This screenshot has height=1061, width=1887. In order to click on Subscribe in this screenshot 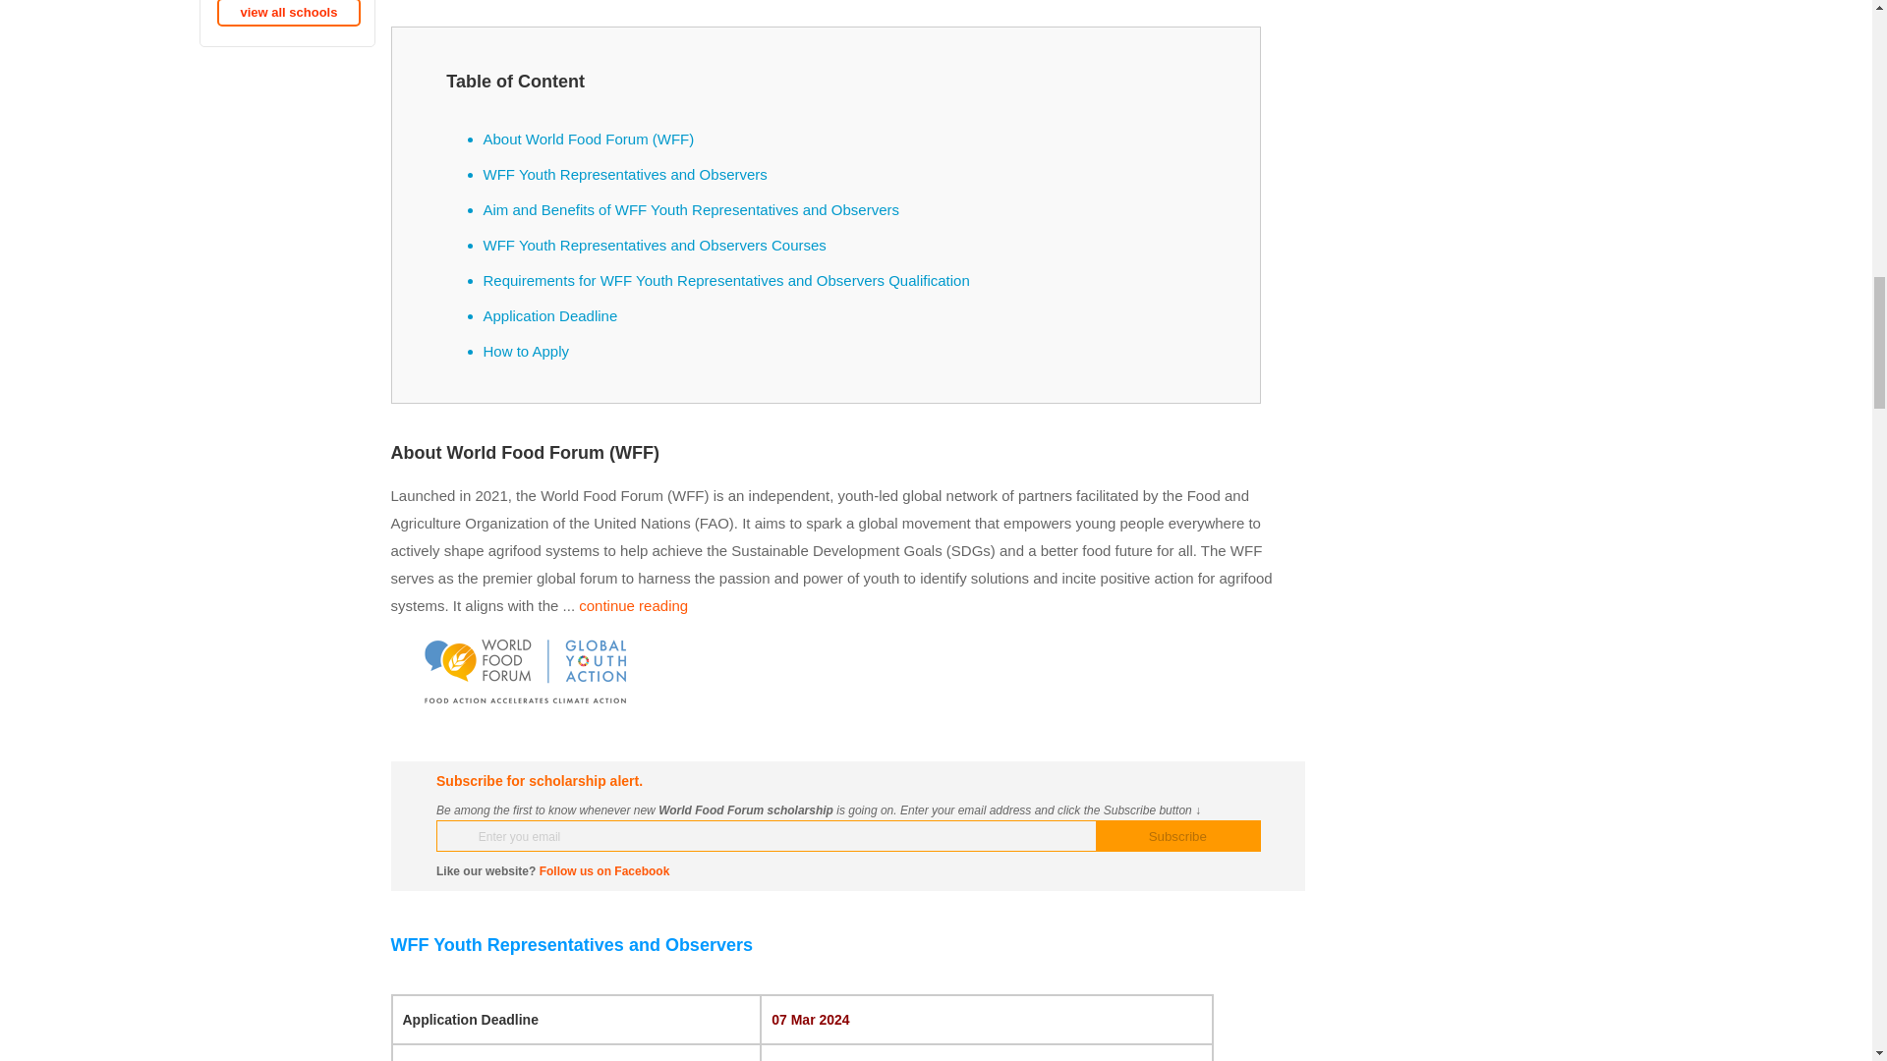, I will do `click(1177, 835)`.